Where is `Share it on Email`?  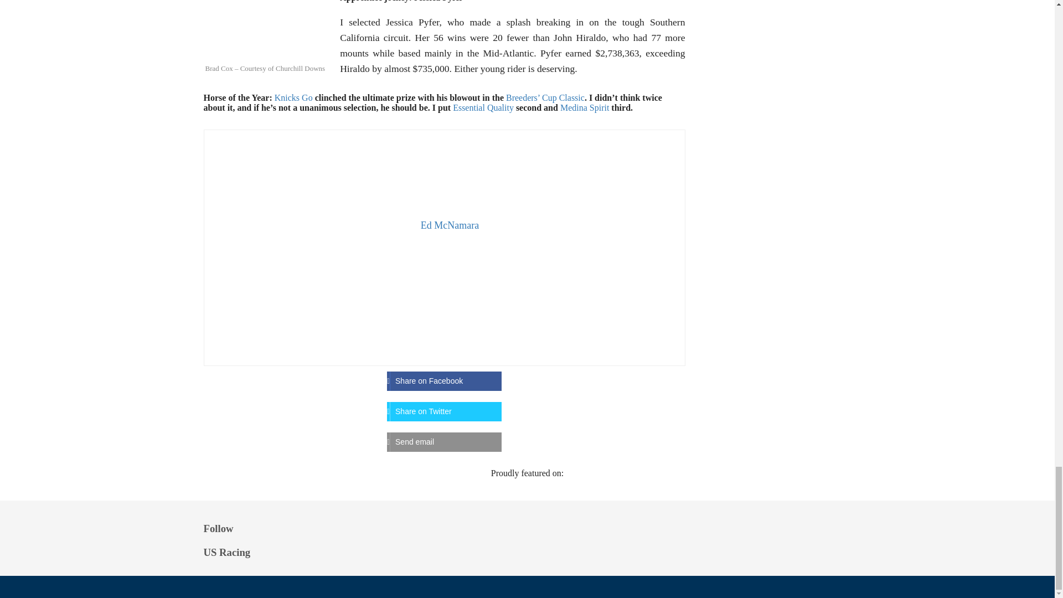
Share it on Email is located at coordinates (444, 442).